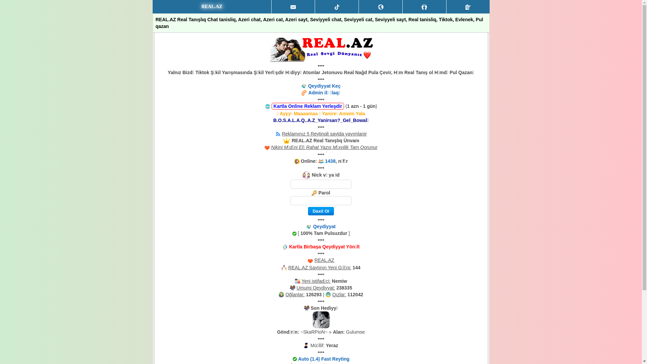 The width and height of the screenshot is (647, 364). What do you see at coordinates (321, 184) in the screenshot?
I see `nick` at bounding box center [321, 184].